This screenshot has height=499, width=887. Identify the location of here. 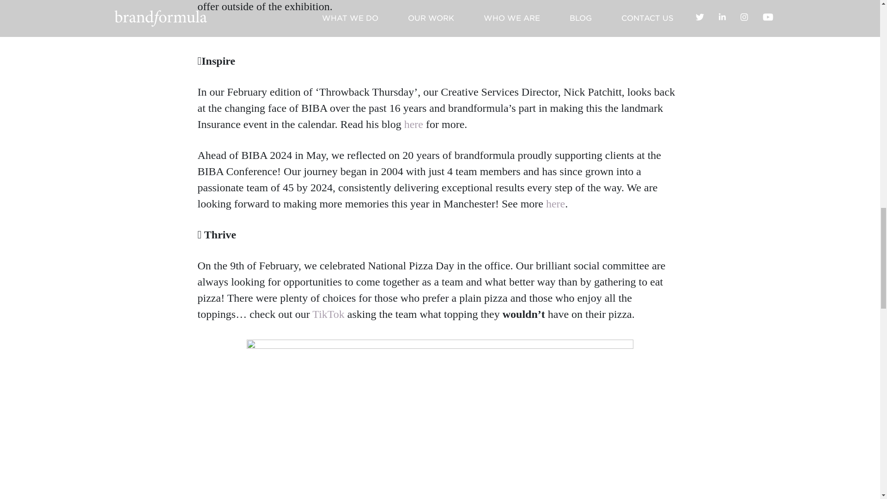
(555, 203).